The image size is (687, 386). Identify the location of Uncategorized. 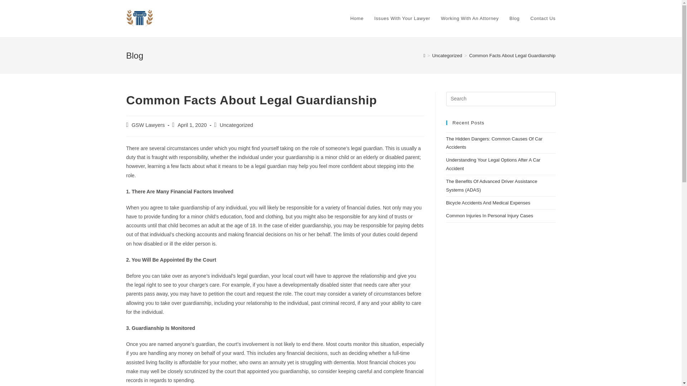
(237, 125).